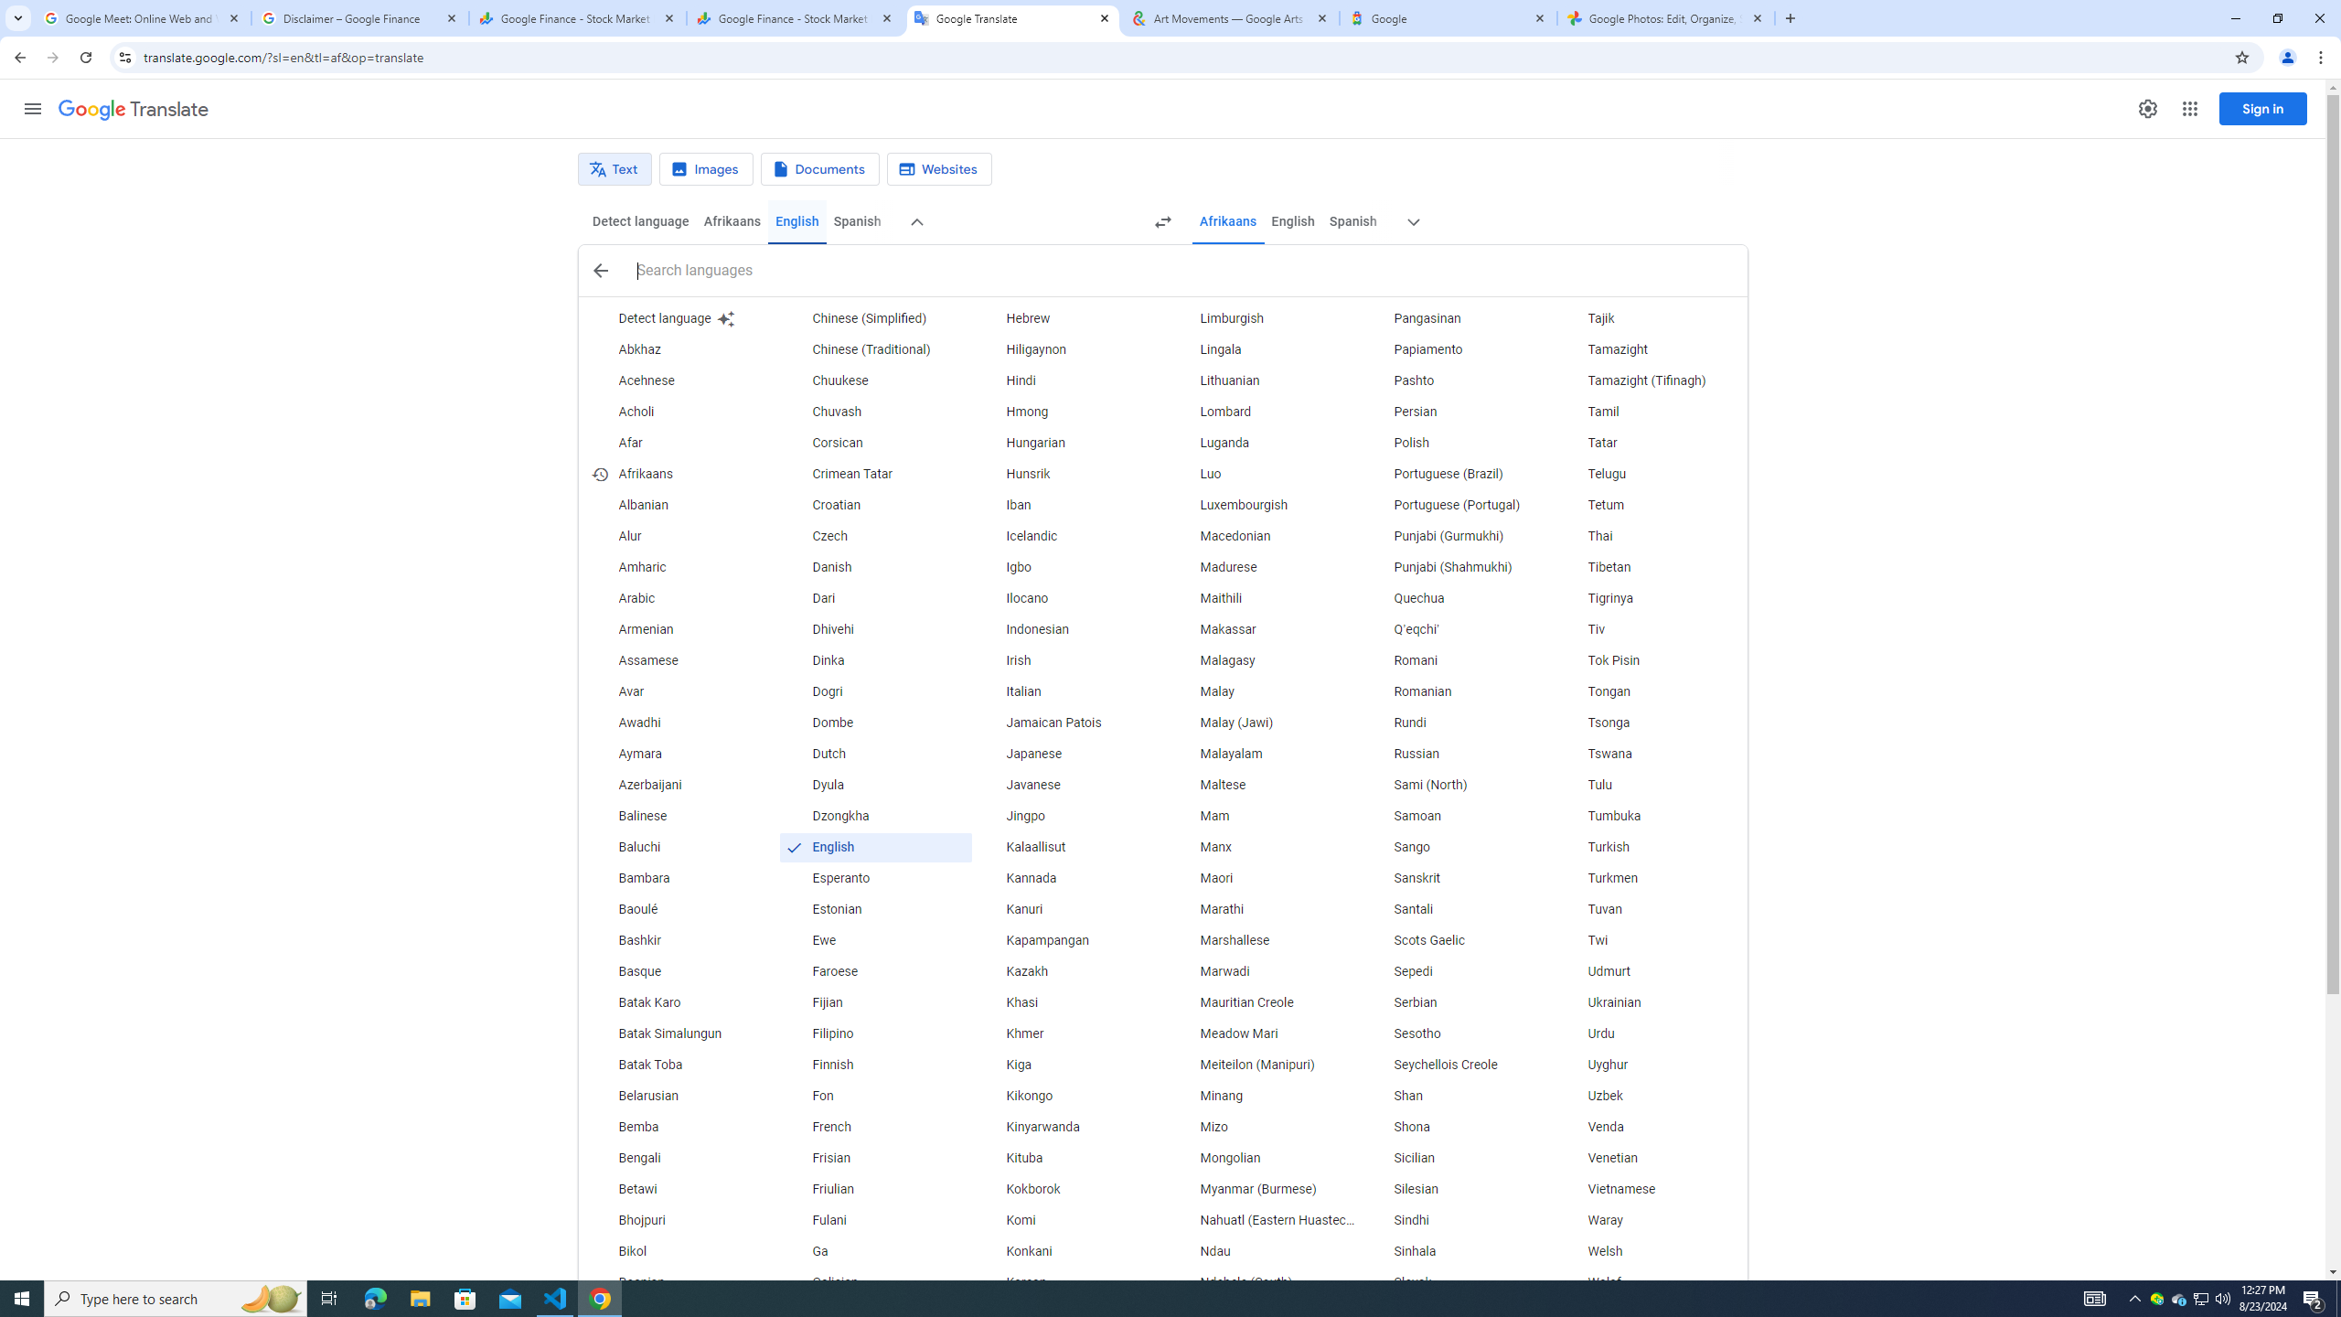 This screenshot has width=2341, height=1317. What do you see at coordinates (1457, 1127) in the screenshot?
I see `Shona` at bounding box center [1457, 1127].